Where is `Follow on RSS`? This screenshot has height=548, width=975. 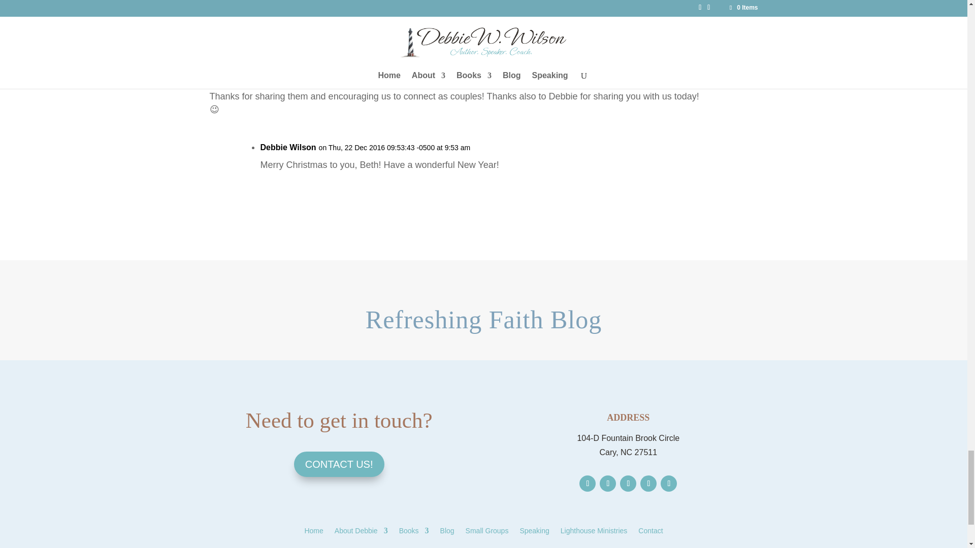 Follow on RSS is located at coordinates (668, 483).